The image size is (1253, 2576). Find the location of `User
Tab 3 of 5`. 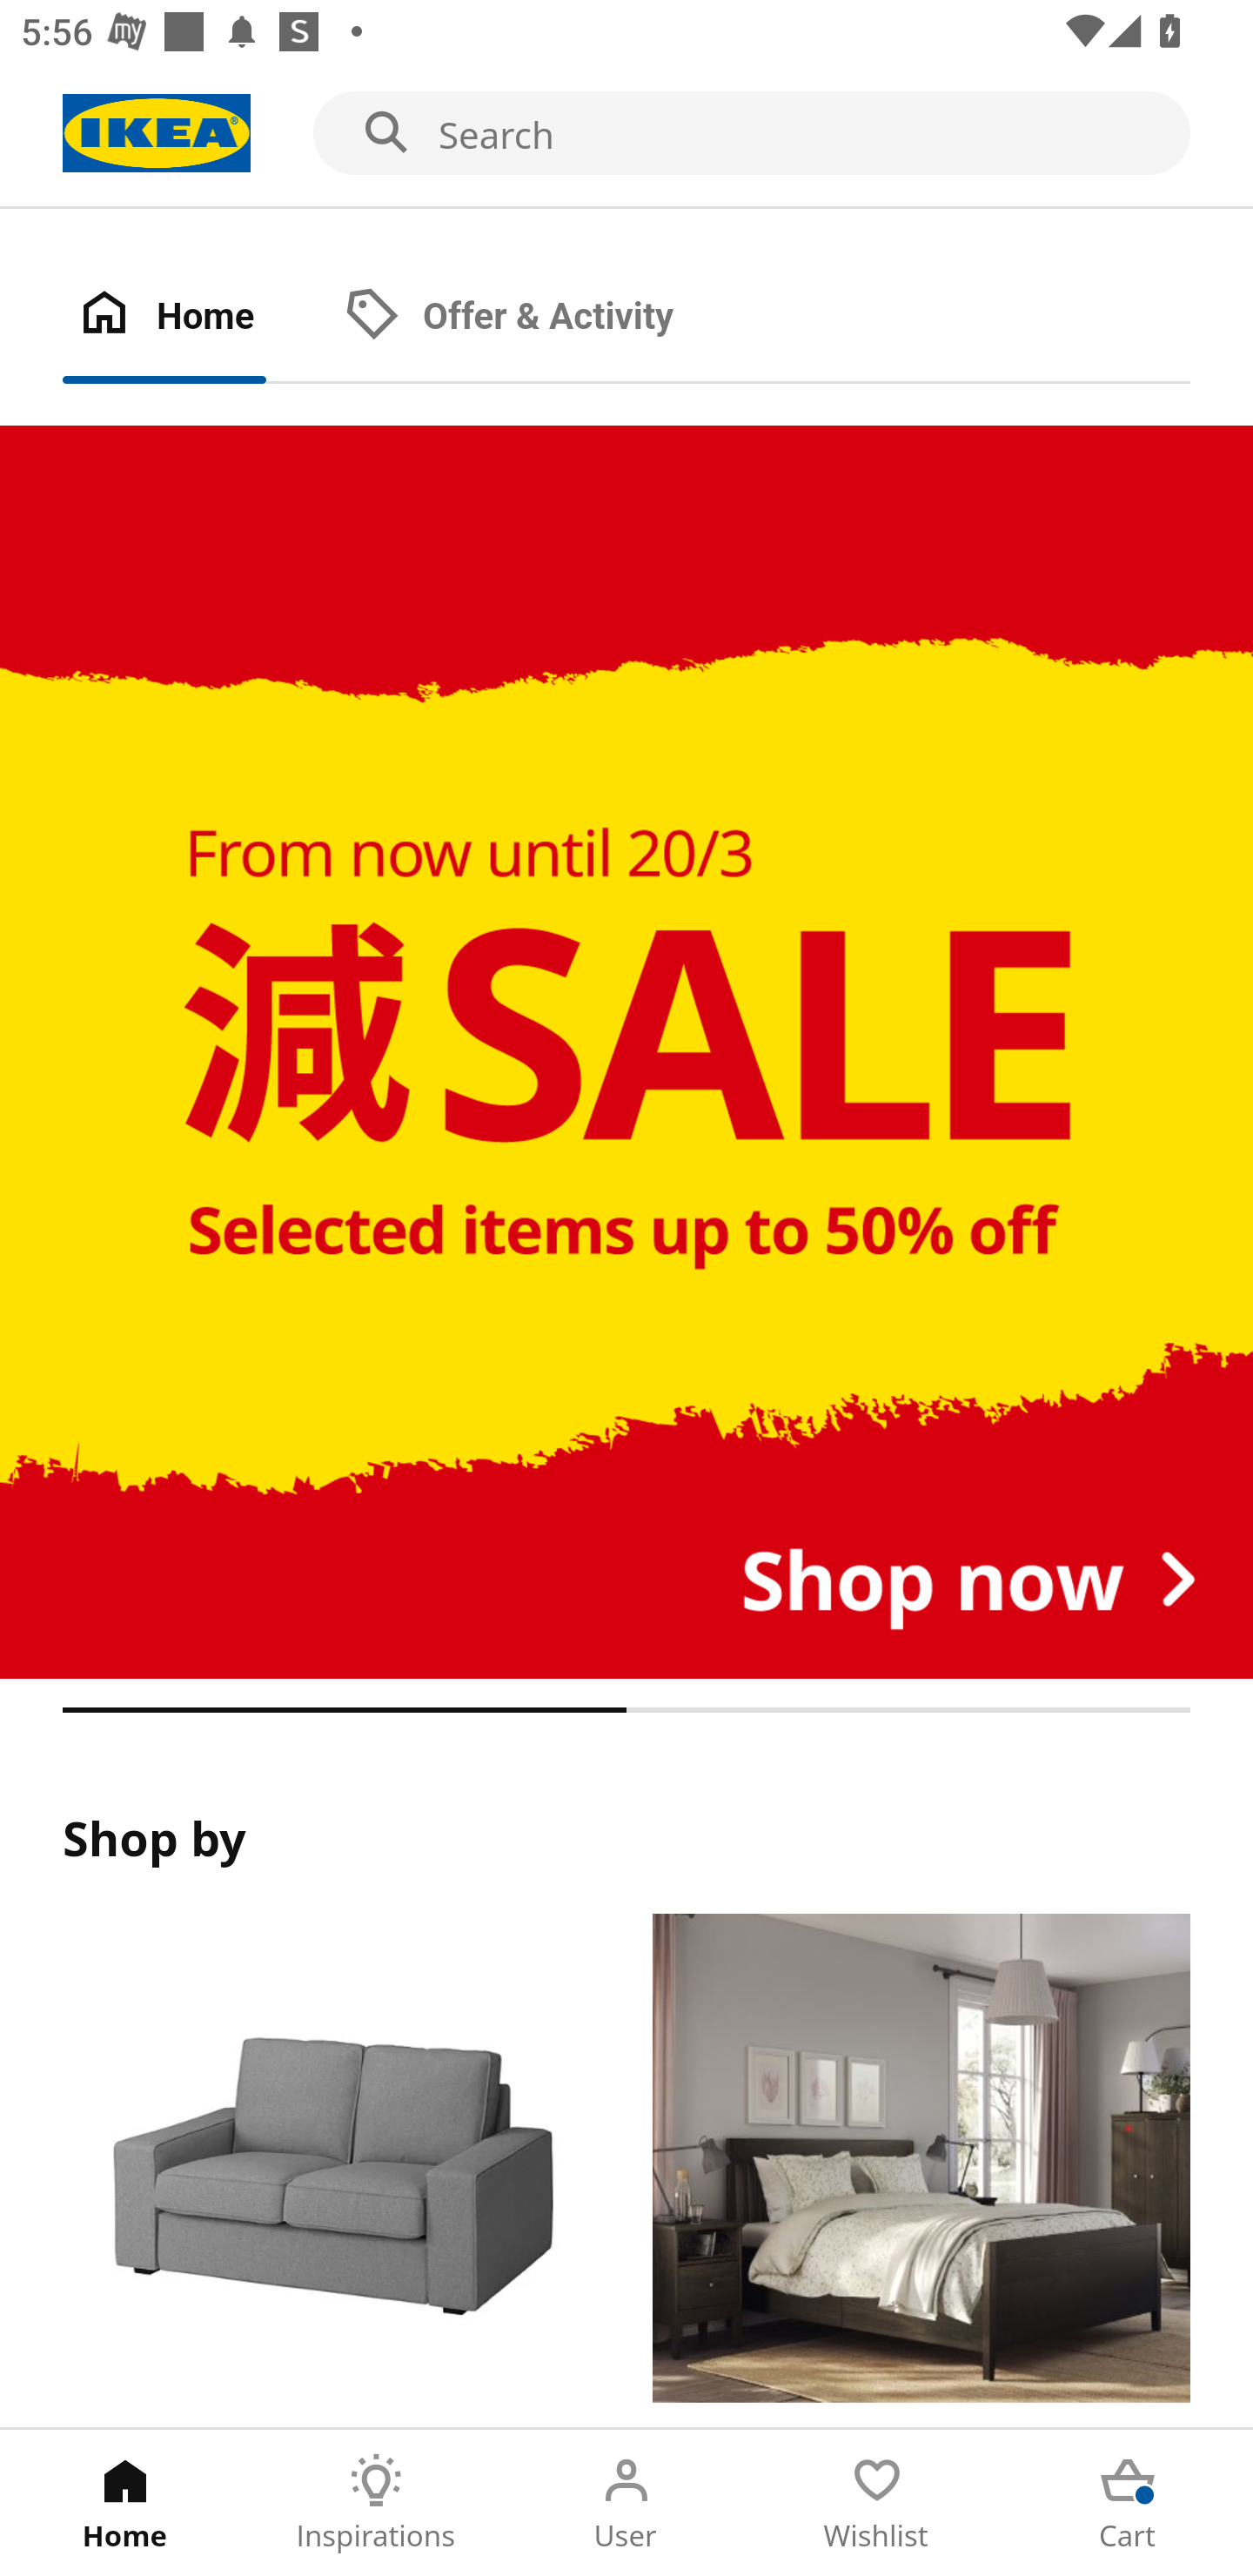

User
Tab 3 of 5 is located at coordinates (626, 2503).